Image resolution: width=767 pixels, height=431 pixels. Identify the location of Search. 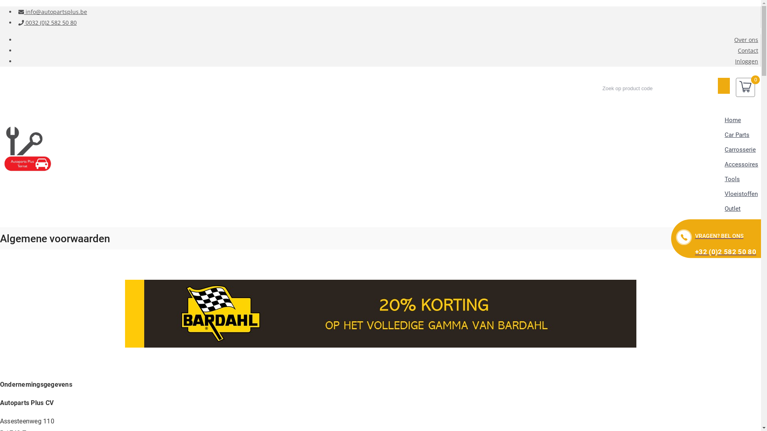
(724, 86).